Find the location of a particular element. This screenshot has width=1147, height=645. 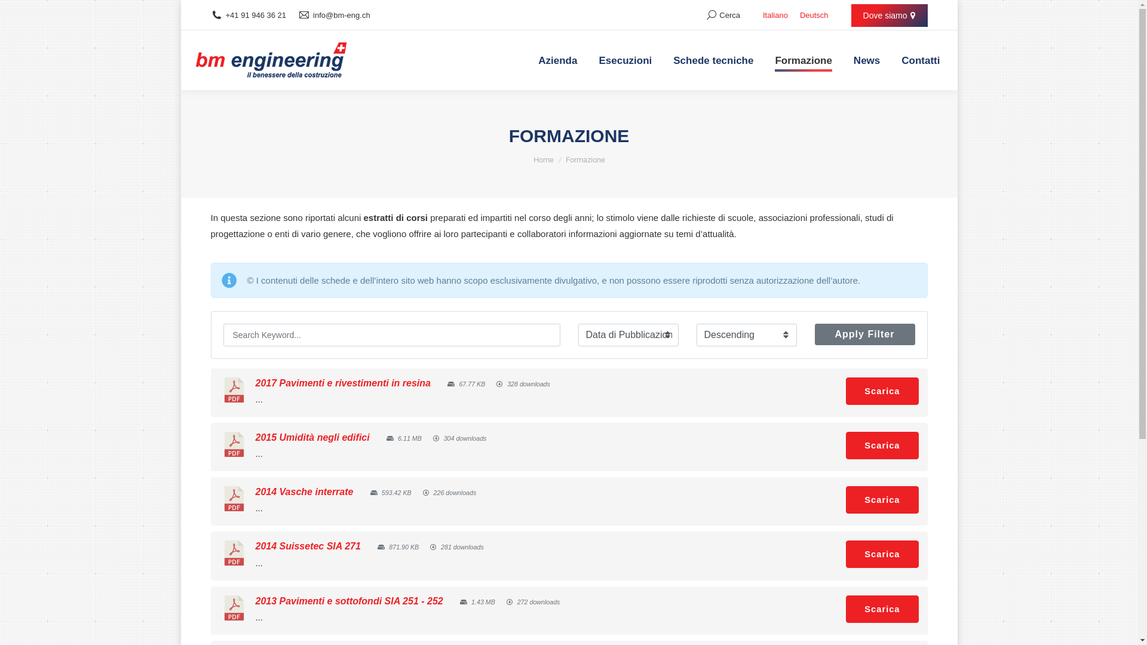

2017 Pavimenti e rivestimenti in resina is located at coordinates (343, 383).